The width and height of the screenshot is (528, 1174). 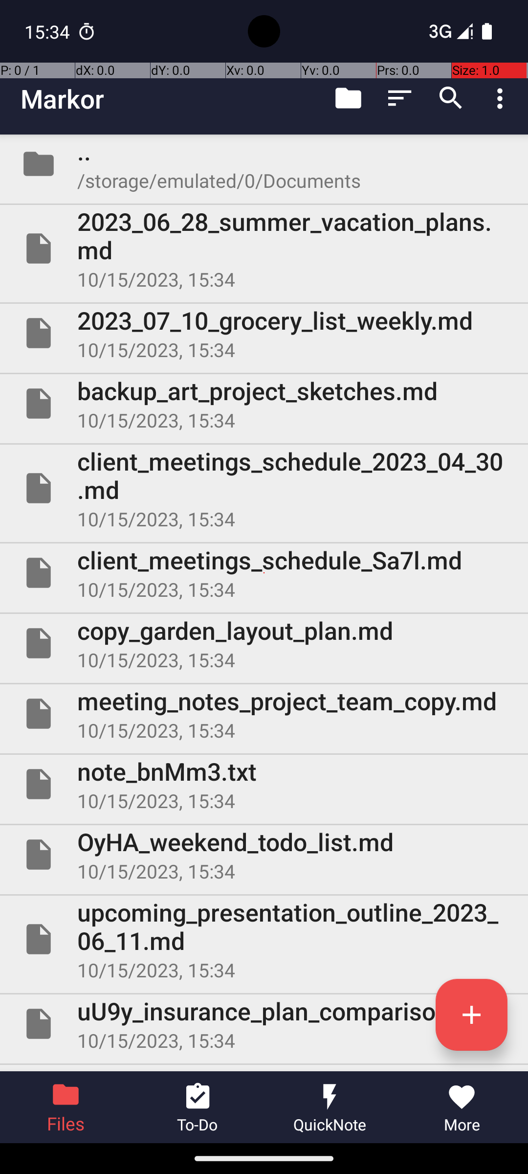 What do you see at coordinates (264, 488) in the screenshot?
I see `File client_meetings_schedule_2023_04_30.md ` at bounding box center [264, 488].